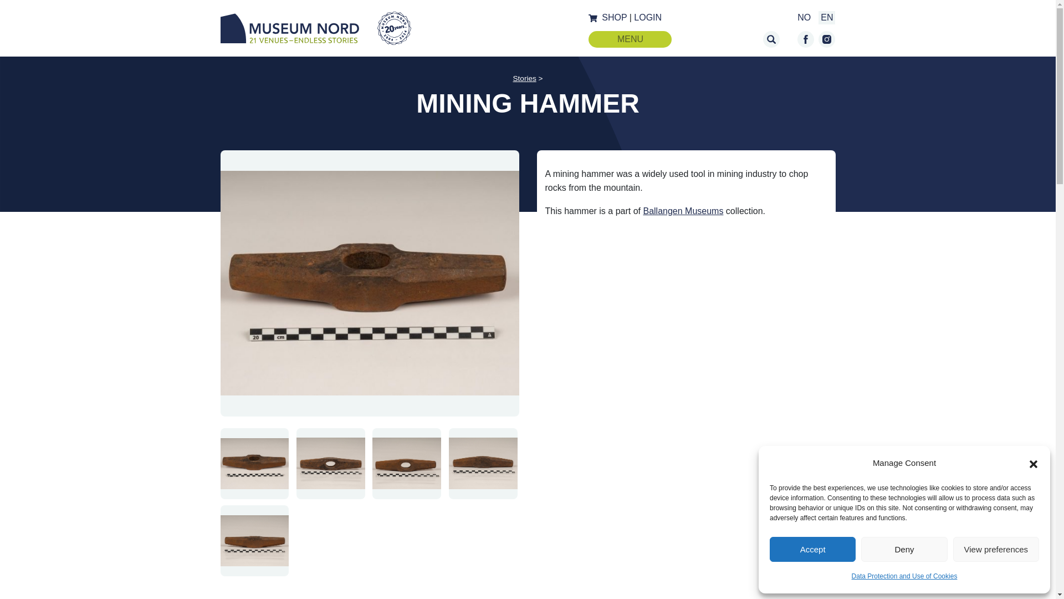 Image resolution: width=1064 pixels, height=599 pixels. What do you see at coordinates (630, 39) in the screenshot?
I see `MENU` at bounding box center [630, 39].